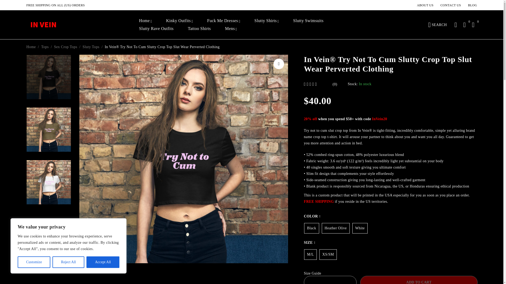  I want to click on ABOUT US, so click(425, 5).